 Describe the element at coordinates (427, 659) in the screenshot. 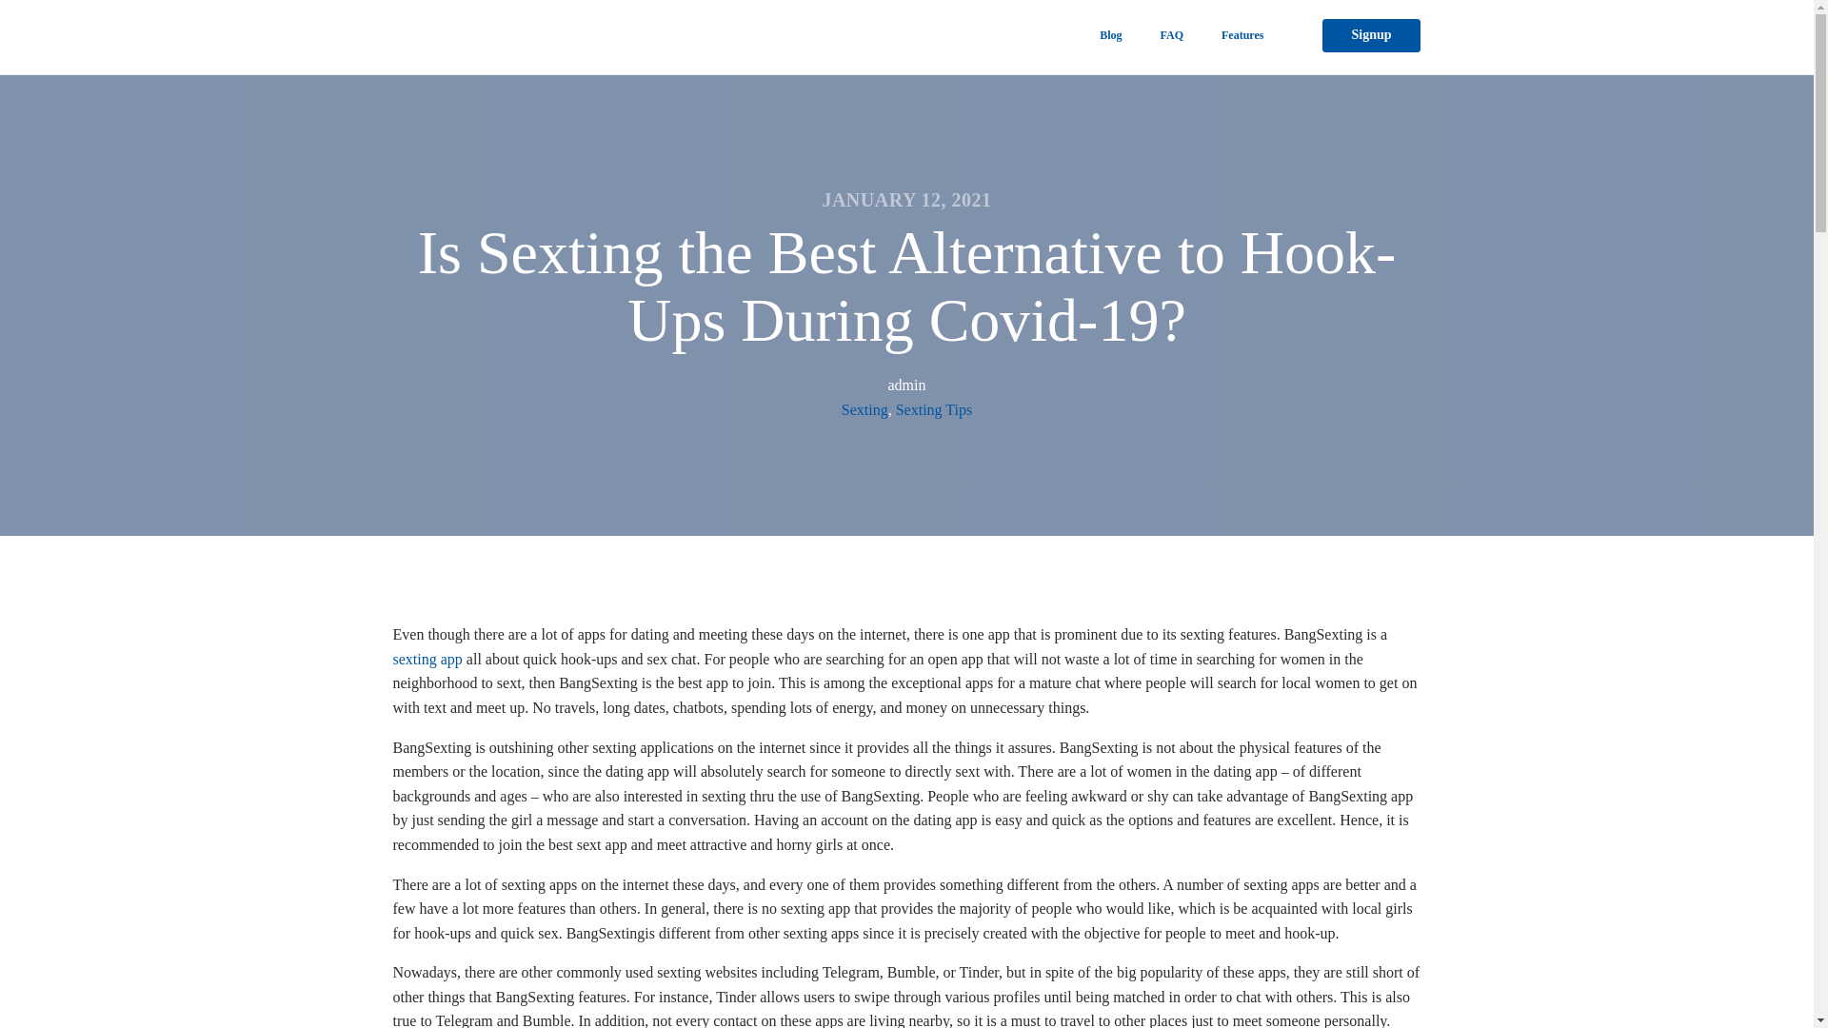

I see `sexting app` at that location.